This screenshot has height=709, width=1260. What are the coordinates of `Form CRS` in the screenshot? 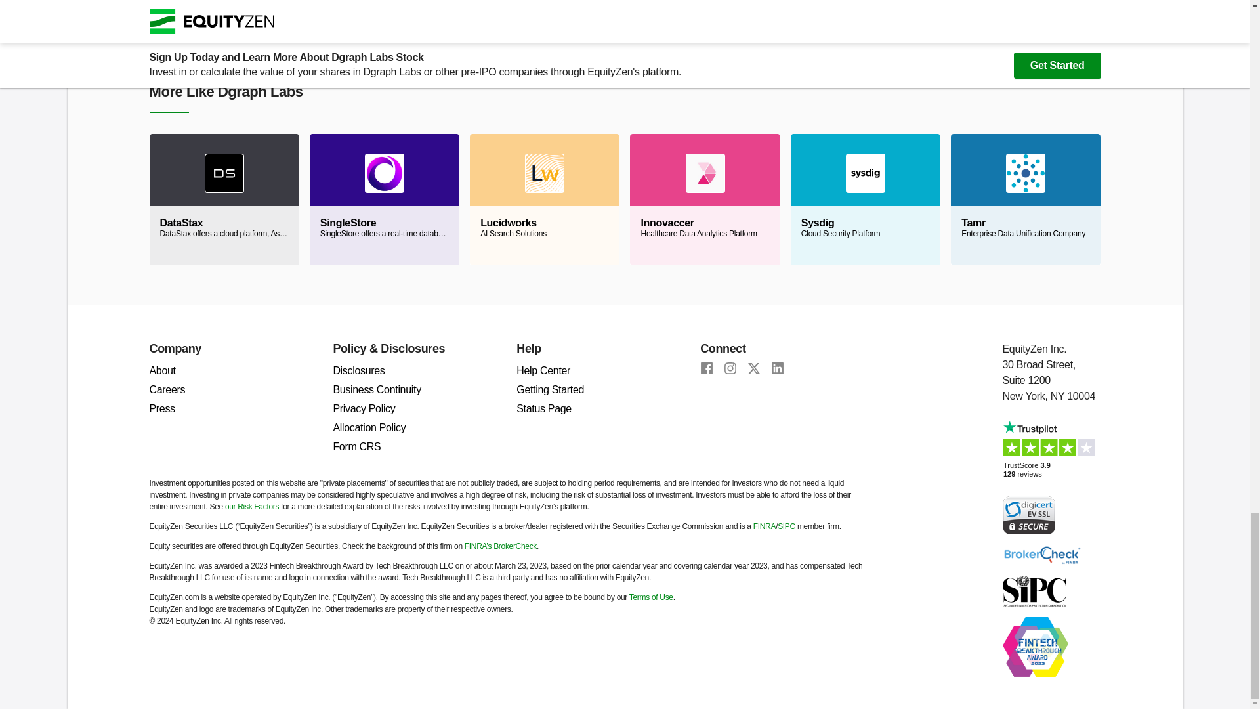 It's located at (356, 446).